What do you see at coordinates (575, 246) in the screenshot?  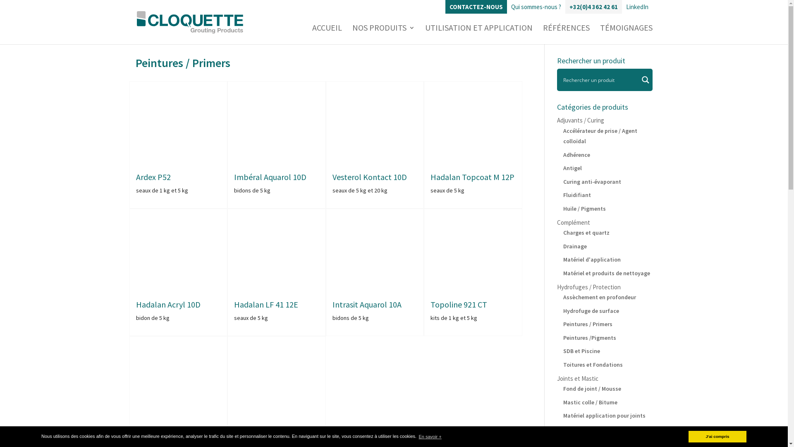 I see `Drainage` at bounding box center [575, 246].